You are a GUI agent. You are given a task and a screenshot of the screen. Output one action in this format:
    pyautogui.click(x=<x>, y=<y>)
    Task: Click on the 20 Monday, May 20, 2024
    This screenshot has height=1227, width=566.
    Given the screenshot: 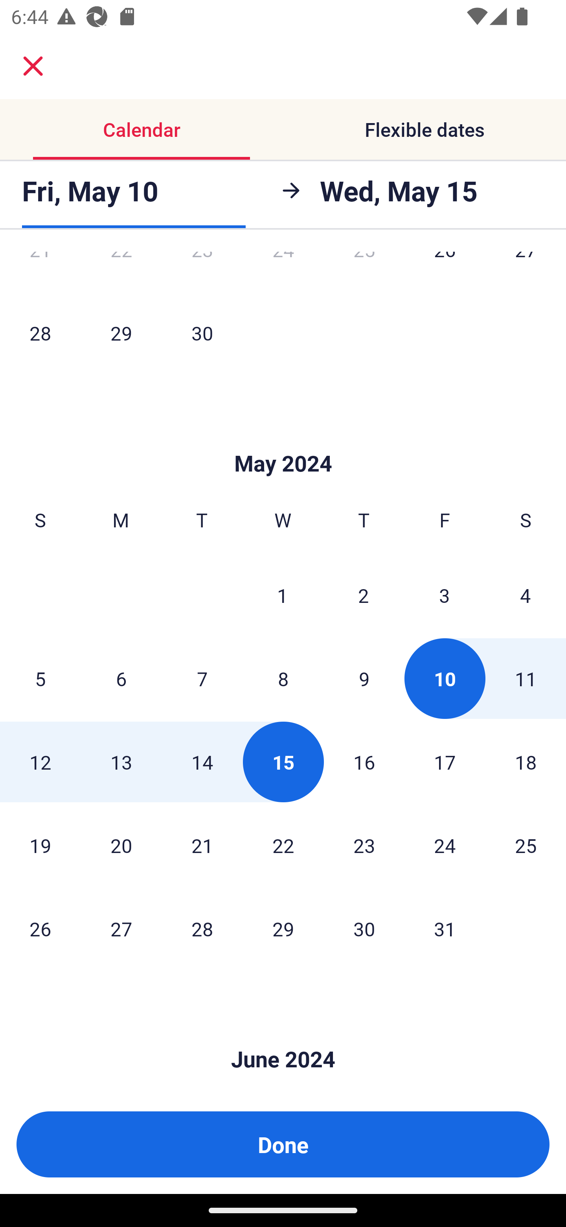 What is the action you would take?
    pyautogui.click(x=121, y=845)
    